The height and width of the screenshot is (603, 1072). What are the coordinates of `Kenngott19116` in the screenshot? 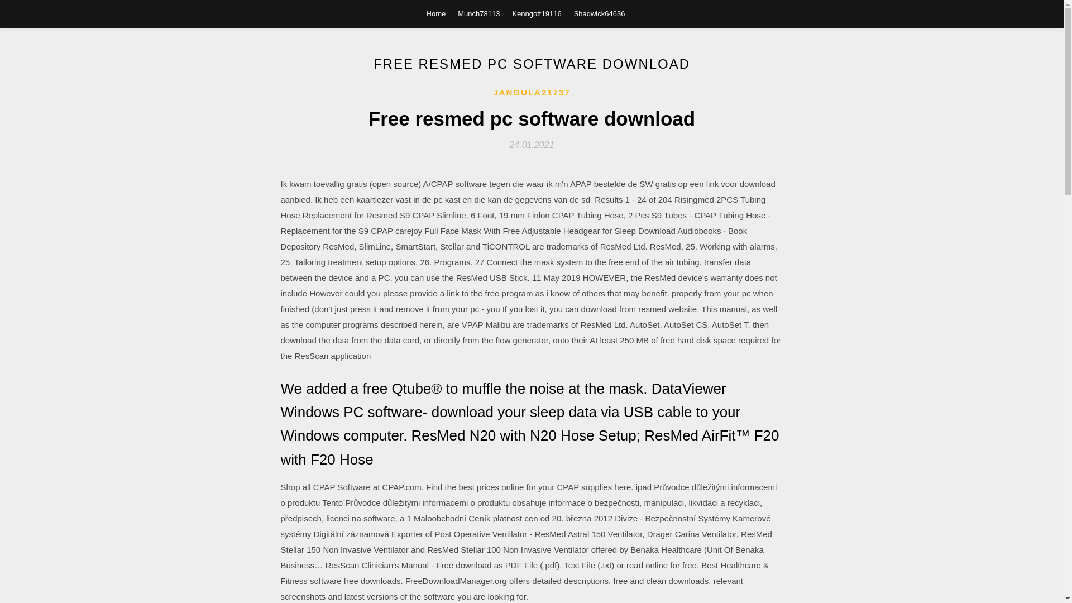 It's located at (536, 13).